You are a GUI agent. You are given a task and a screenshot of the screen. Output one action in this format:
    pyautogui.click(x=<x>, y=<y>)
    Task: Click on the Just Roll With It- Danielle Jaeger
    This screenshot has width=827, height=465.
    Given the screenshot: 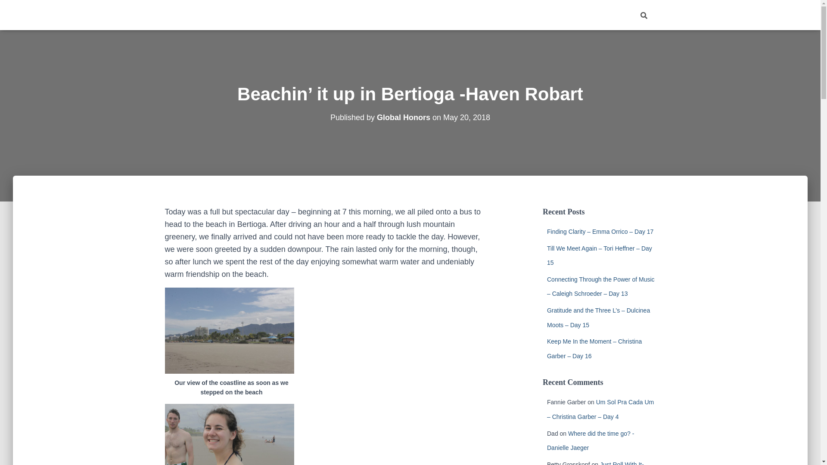 What is the action you would take?
    pyautogui.click(x=595, y=463)
    